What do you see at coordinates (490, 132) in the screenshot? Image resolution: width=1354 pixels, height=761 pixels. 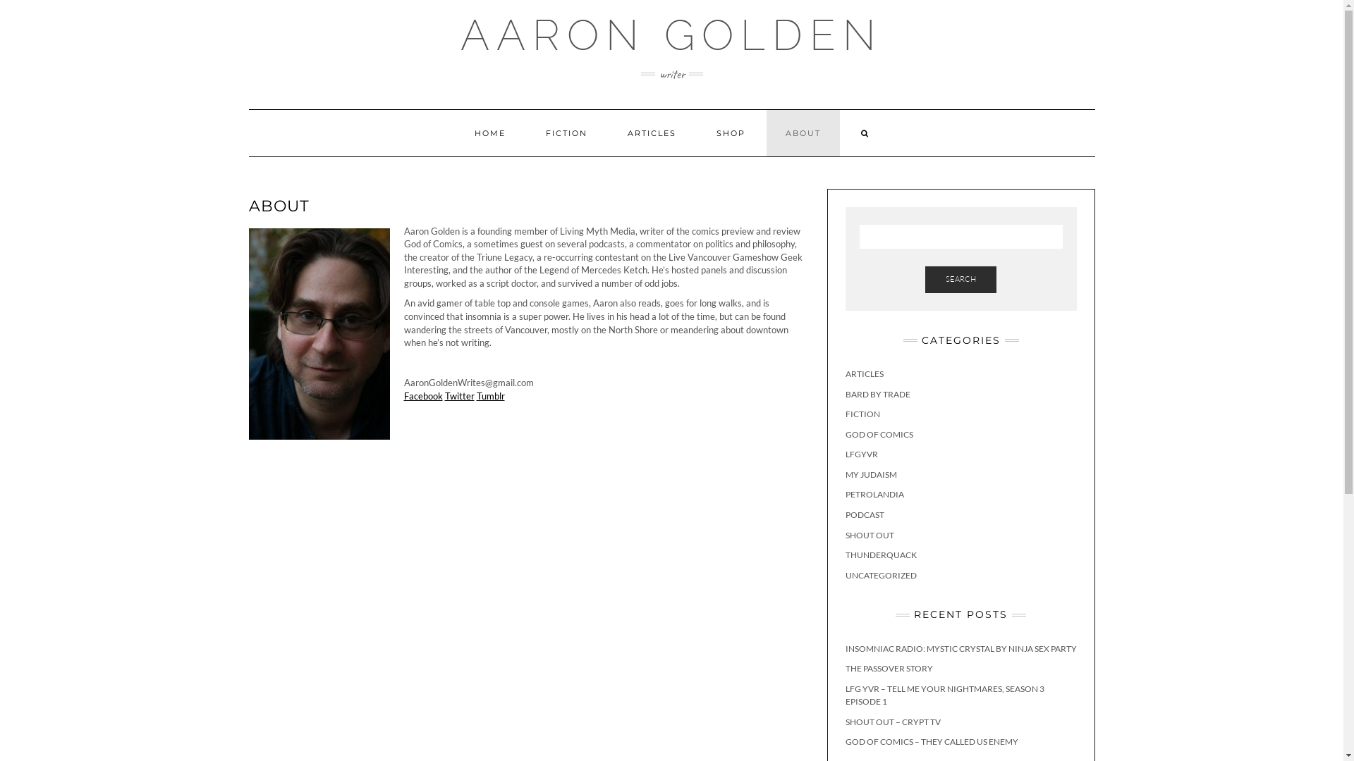 I see `HOME` at bounding box center [490, 132].